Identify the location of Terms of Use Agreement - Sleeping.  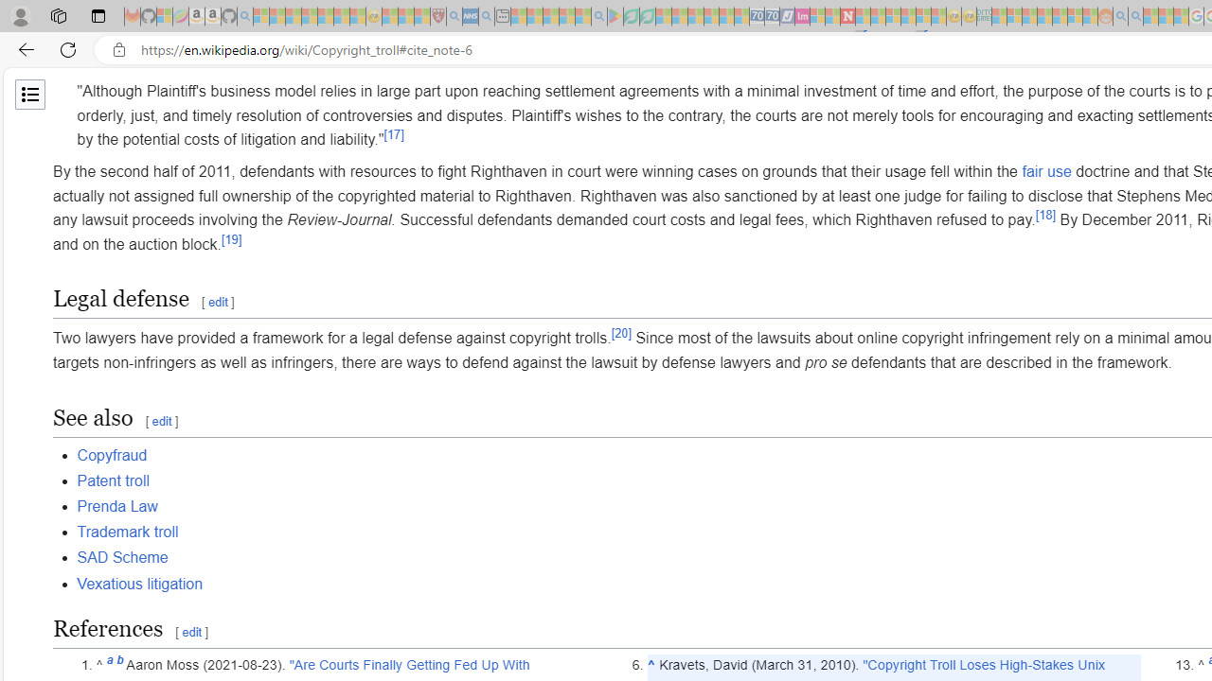
(631, 17).